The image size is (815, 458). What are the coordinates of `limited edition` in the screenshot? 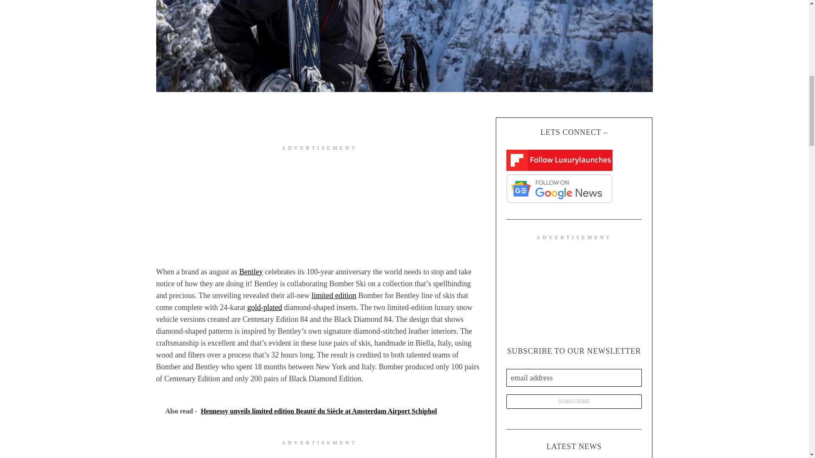 It's located at (334, 295).